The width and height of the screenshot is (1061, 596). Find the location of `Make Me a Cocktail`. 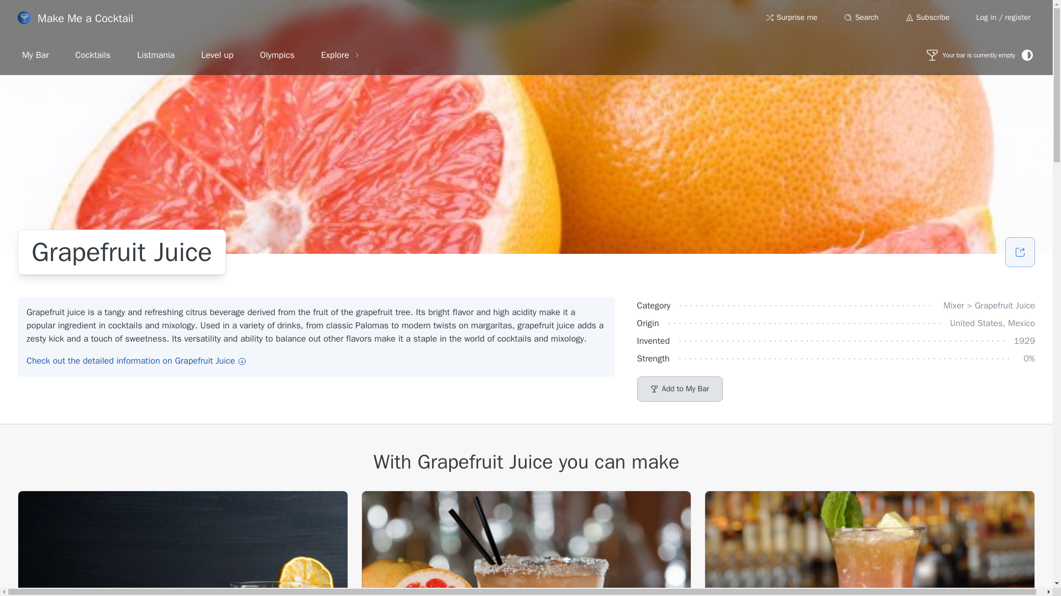

Make Me a Cocktail is located at coordinates (75, 18).